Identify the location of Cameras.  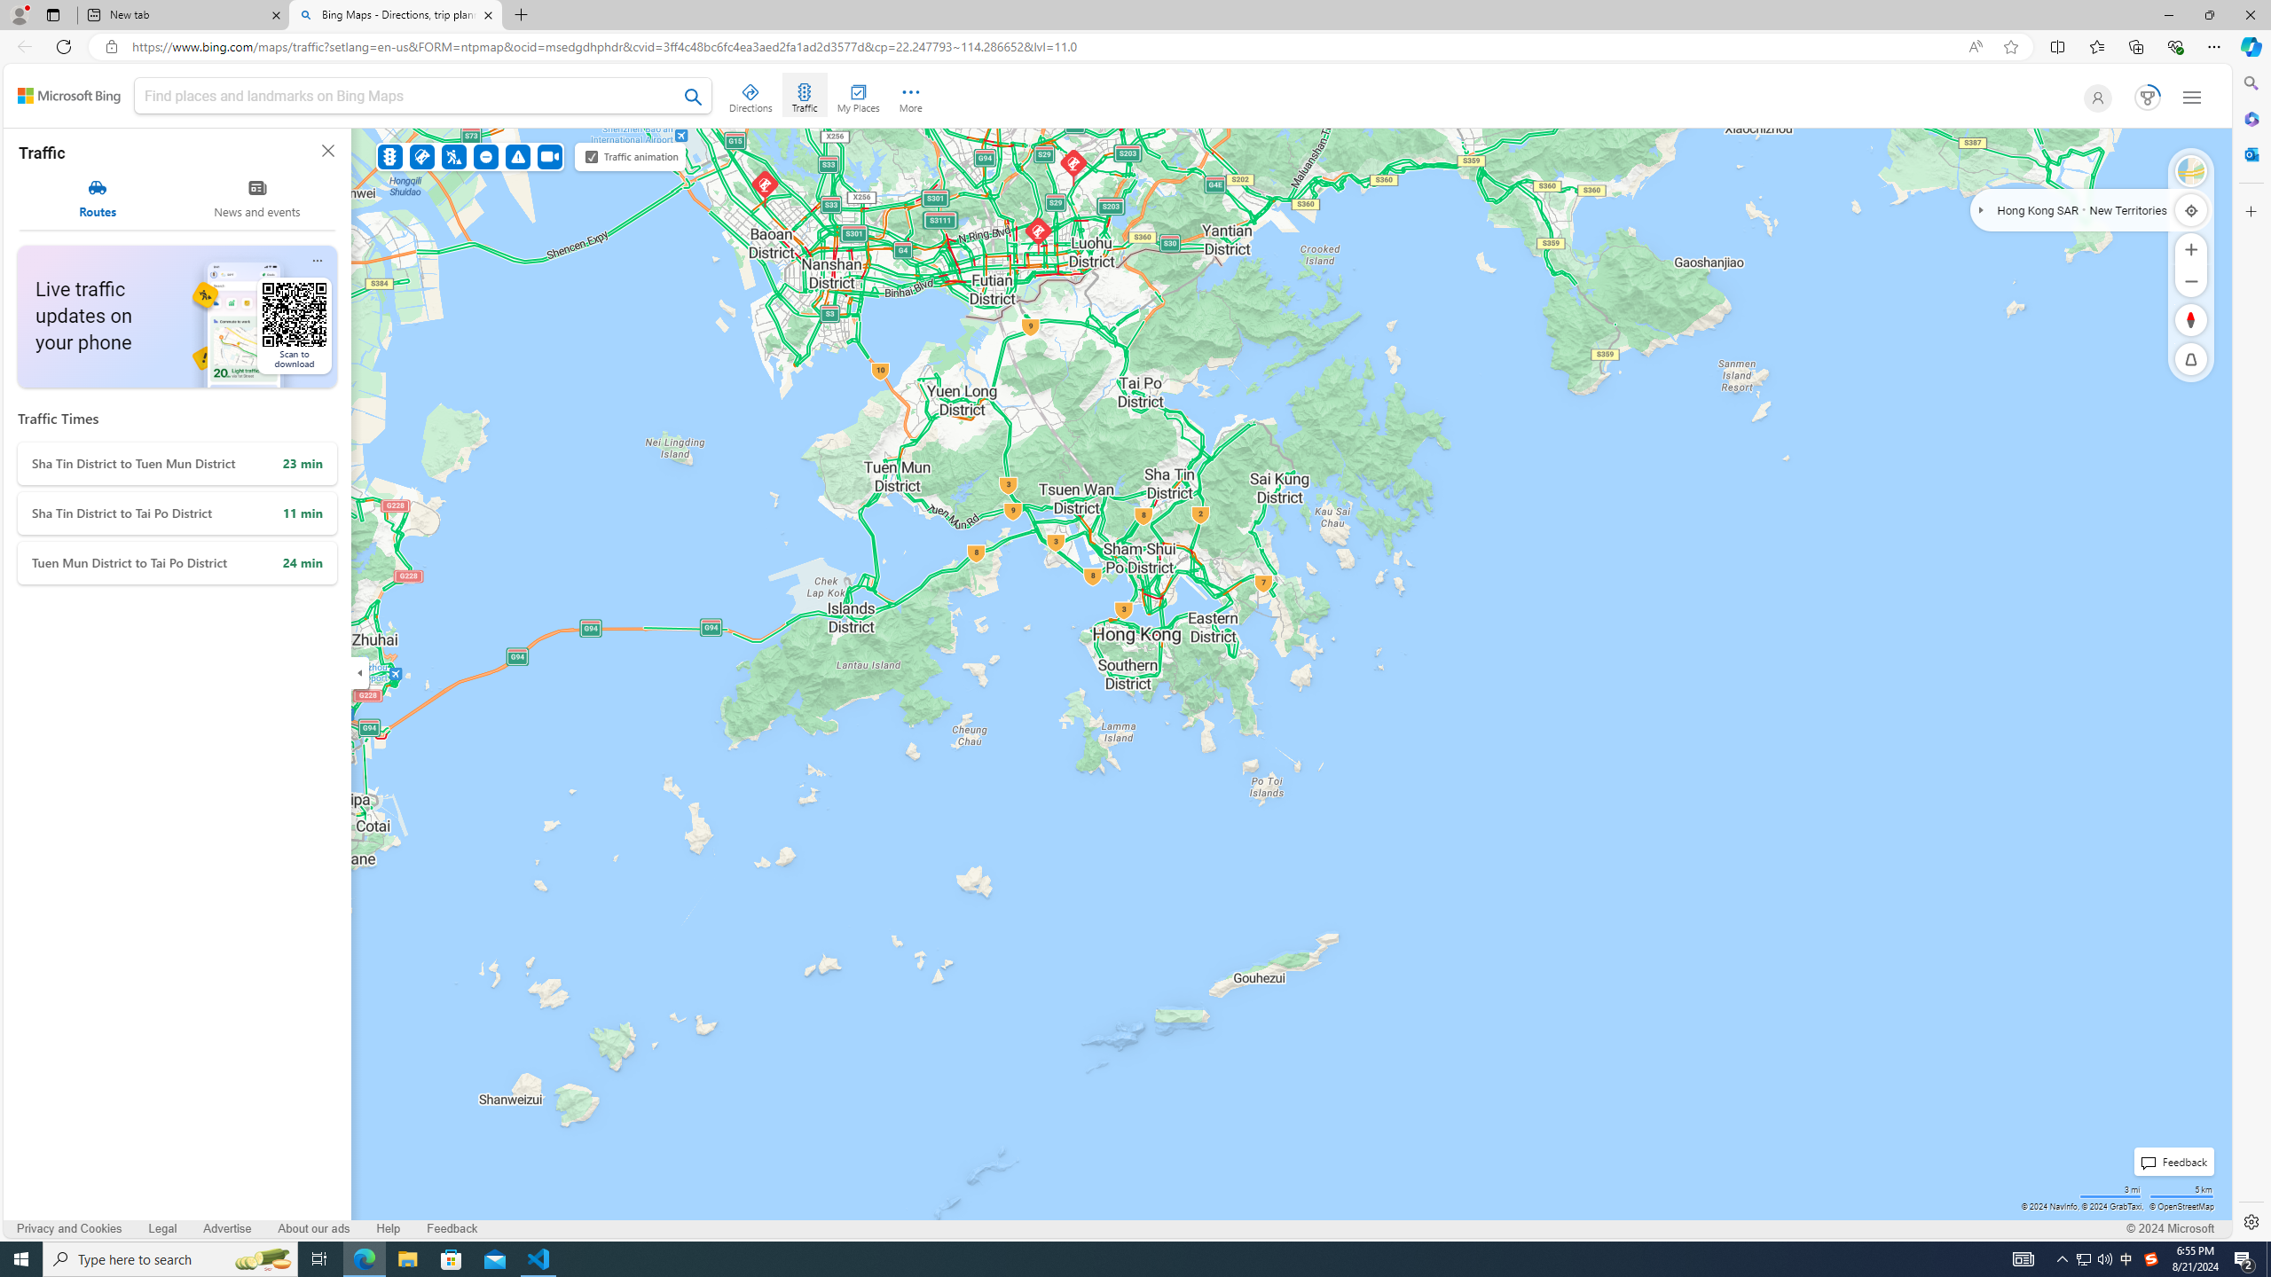
(550, 156).